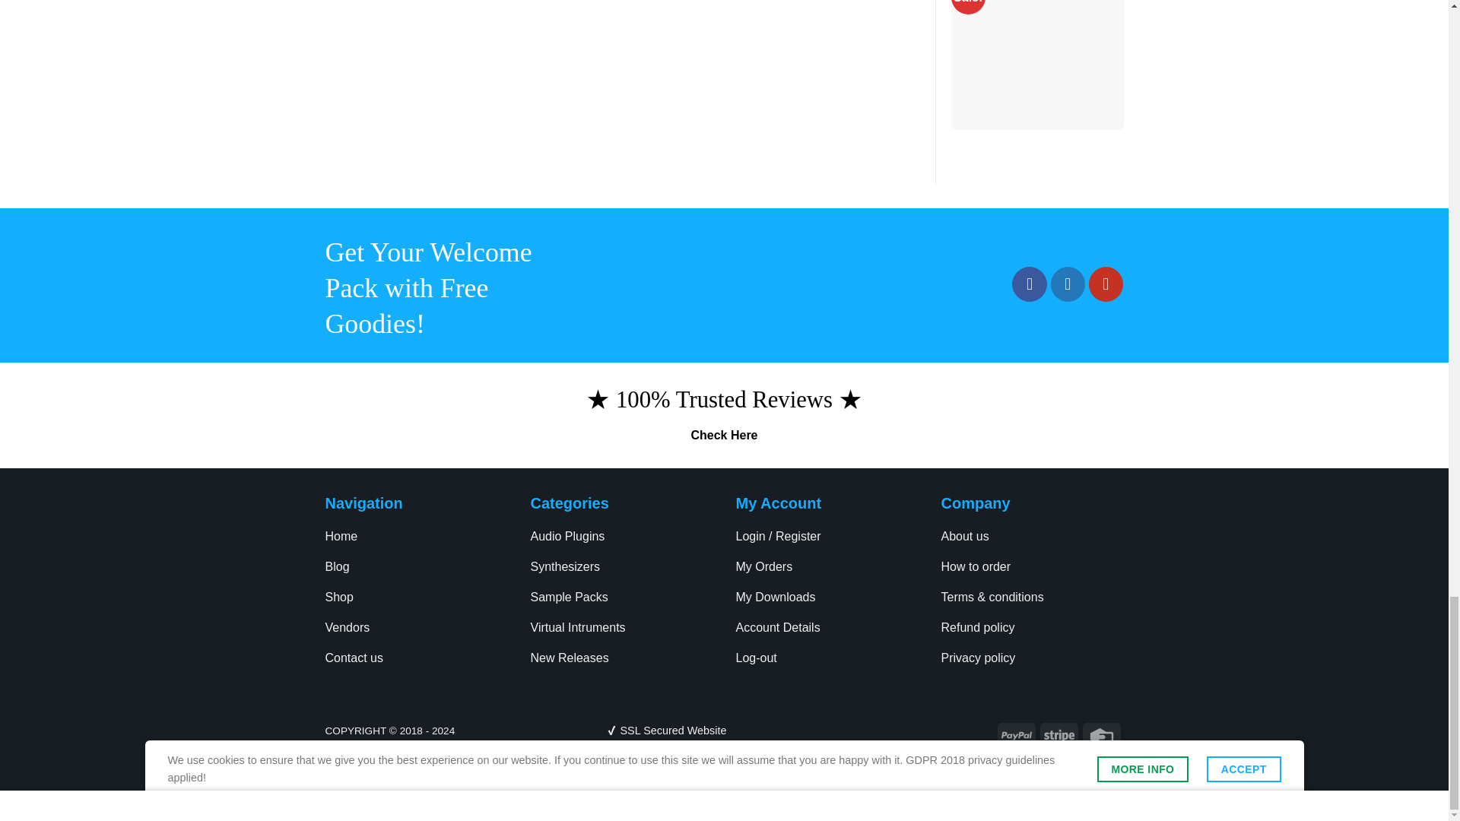 This screenshot has height=821, width=1460. I want to click on Follow on YouTube, so click(1106, 284).